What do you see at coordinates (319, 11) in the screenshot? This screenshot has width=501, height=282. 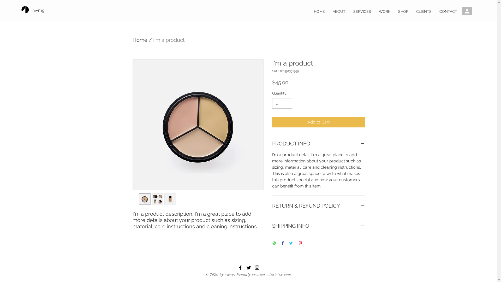 I see `HOME` at bounding box center [319, 11].